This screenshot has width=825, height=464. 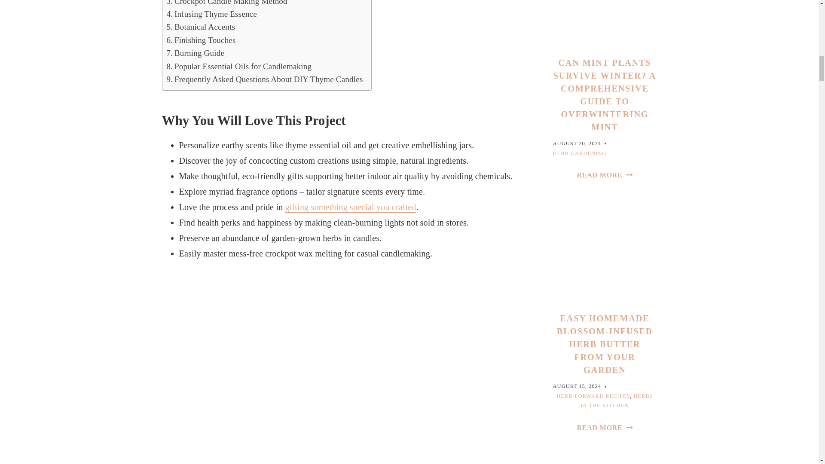 What do you see at coordinates (195, 53) in the screenshot?
I see `Burning Guide` at bounding box center [195, 53].